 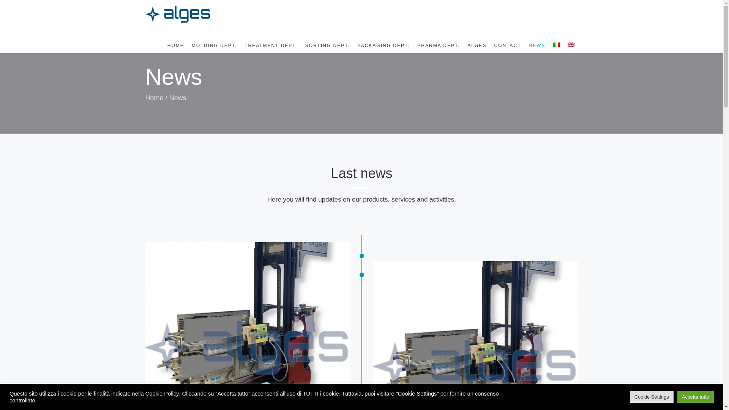 I want to click on Carrello per cambio stampi verticali, so click(x=248, y=319).